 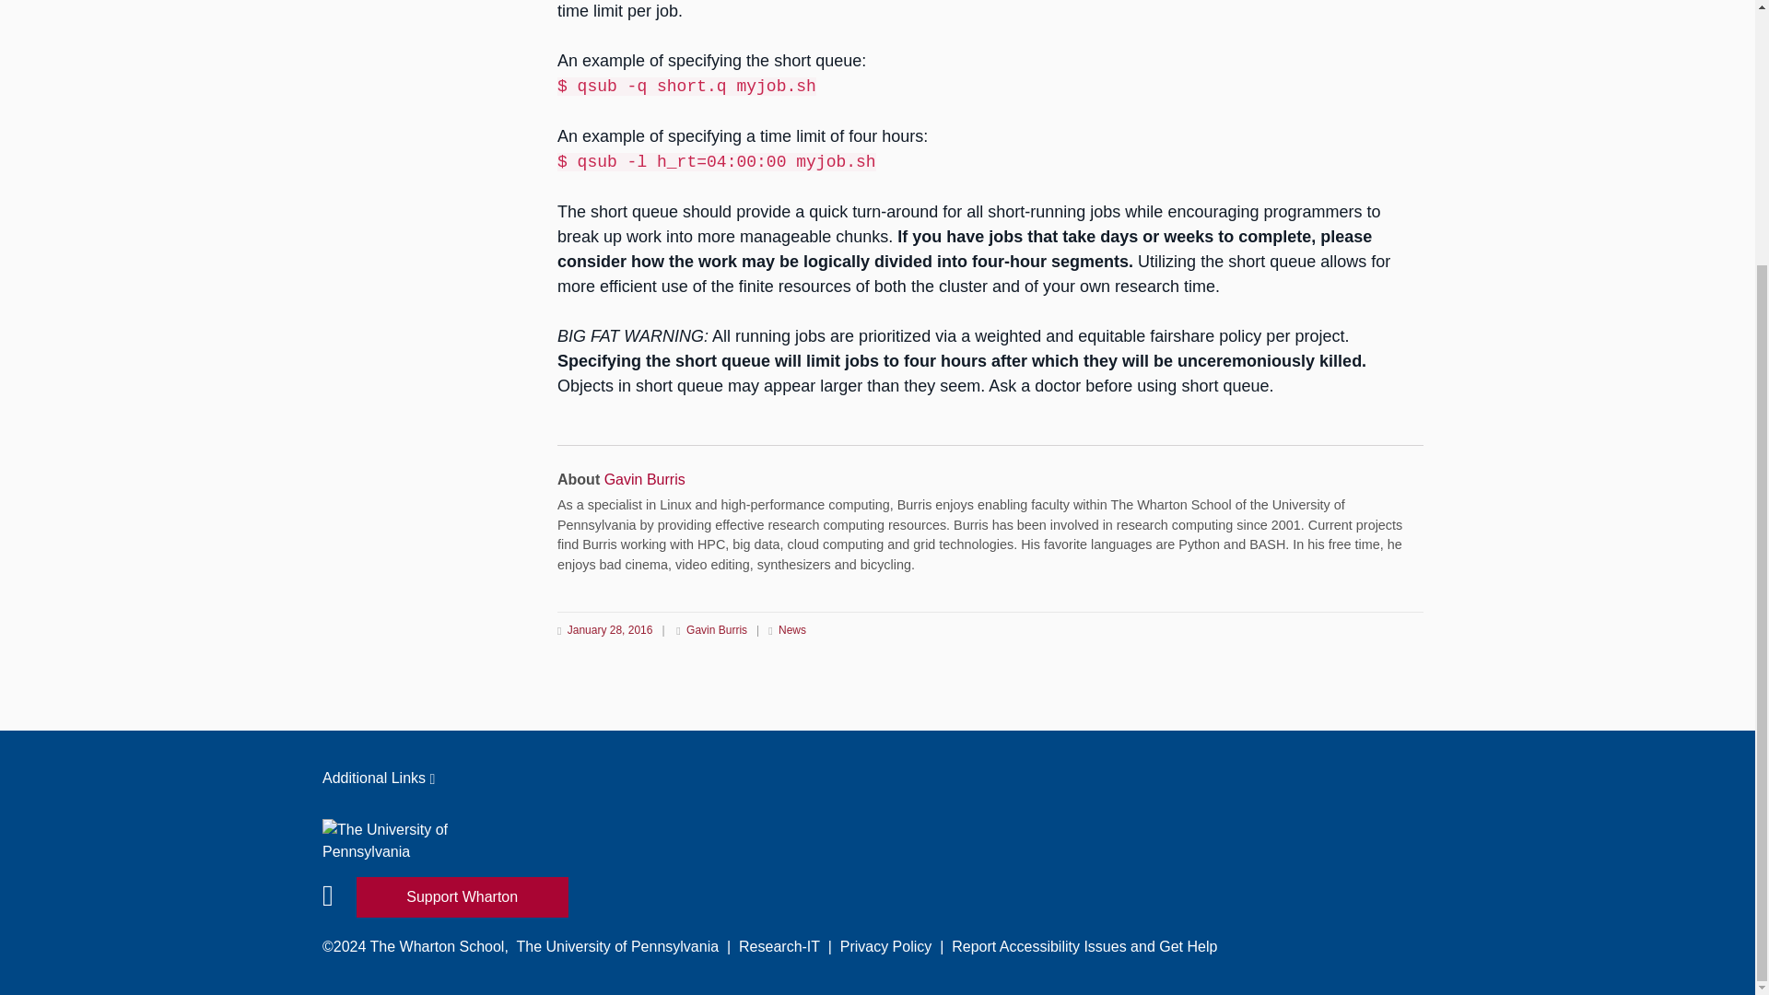 I want to click on Research-IT, so click(x=779, y=946).